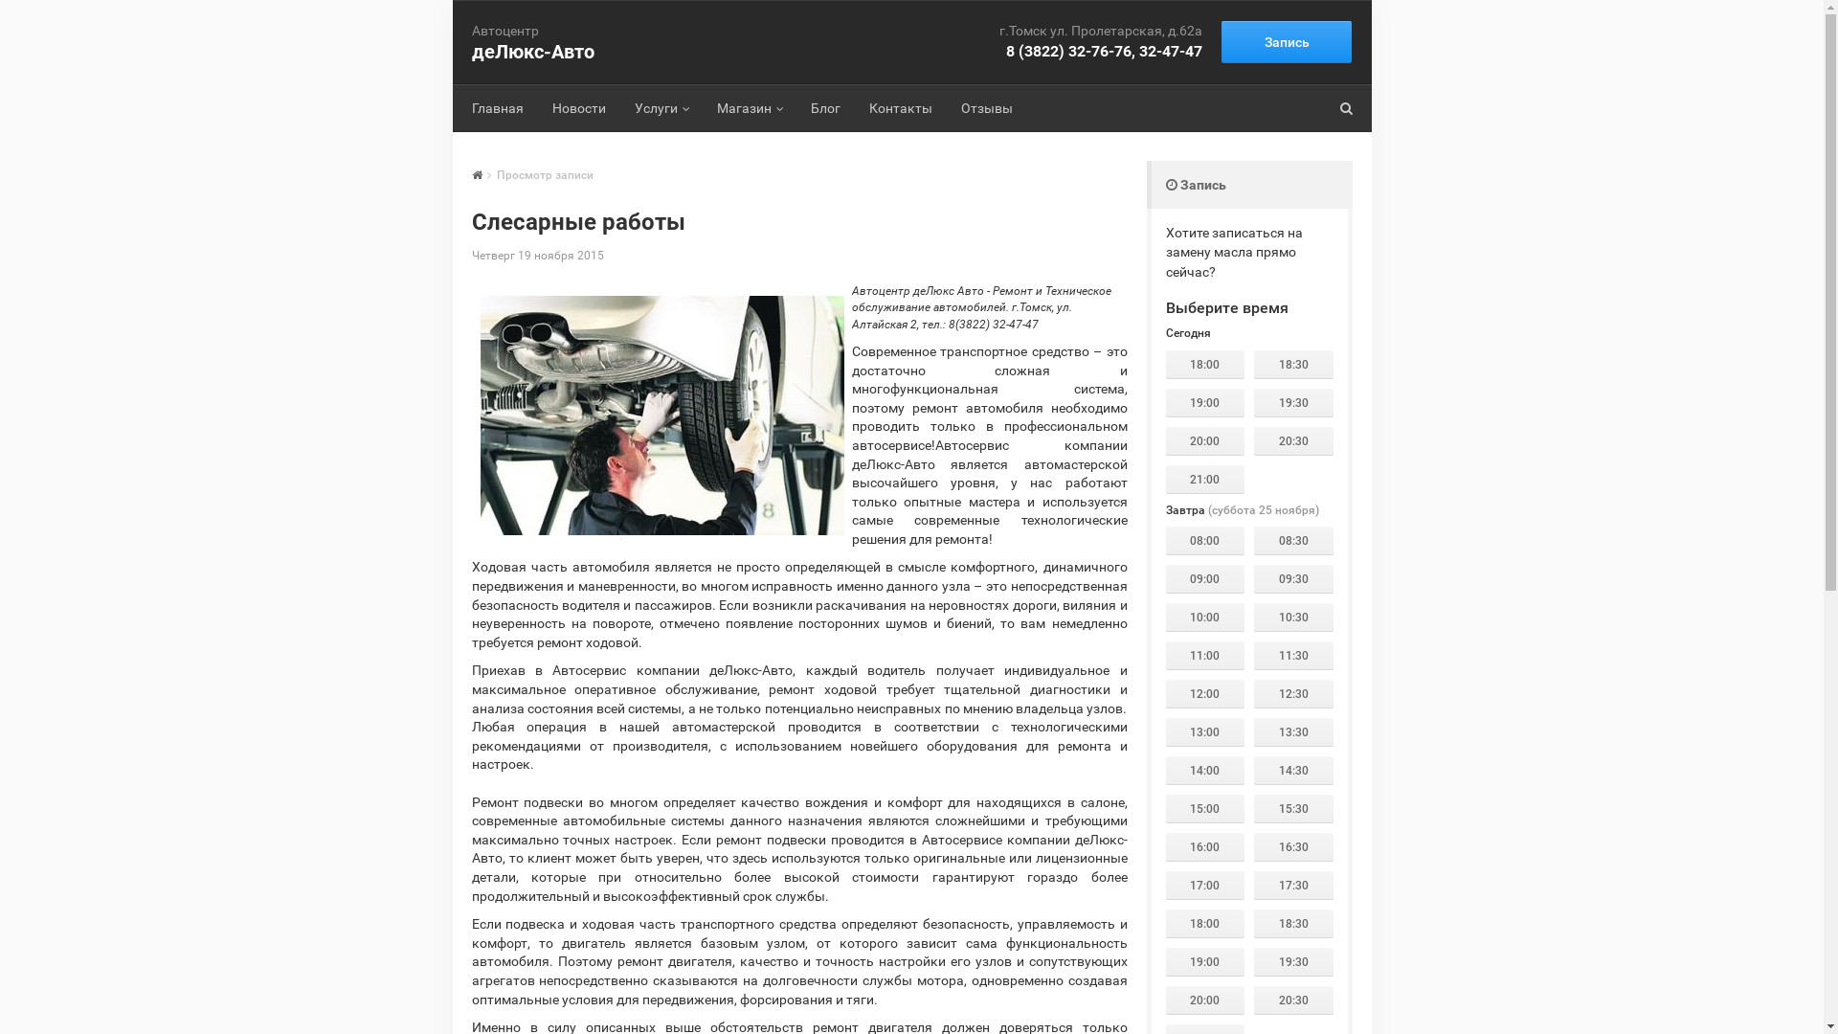 Image resolution: width=1838 pixels, height=1034 pixels. What do you see at coordinates (1206, 809) in the screenshot?
I see `15:00` at bounding box center [1206, 809].